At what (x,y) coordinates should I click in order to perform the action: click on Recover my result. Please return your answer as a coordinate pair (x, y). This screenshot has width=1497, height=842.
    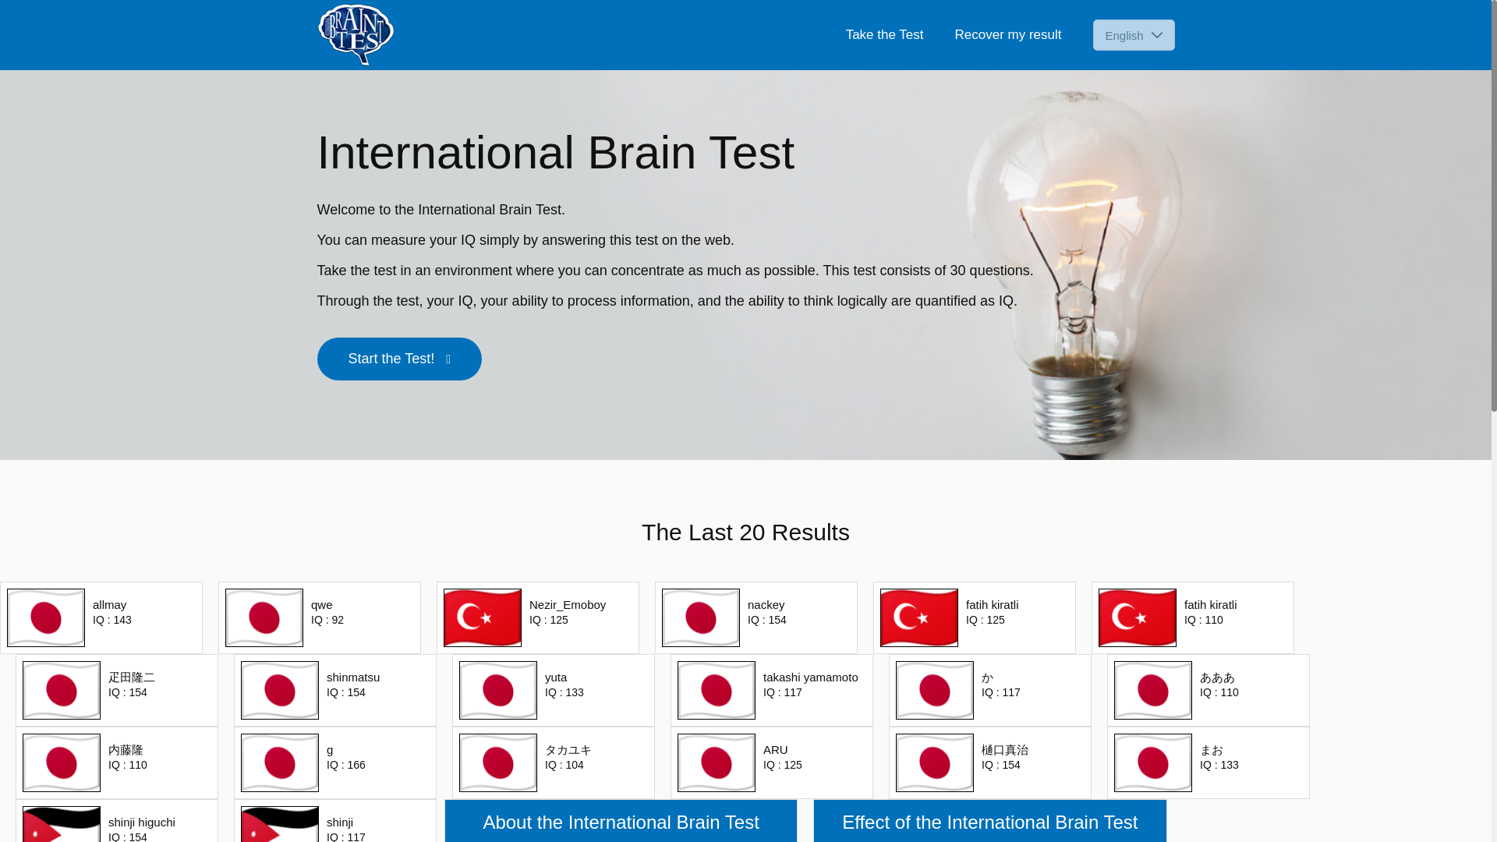
    Looking at the image, I should click on (1007, 34).